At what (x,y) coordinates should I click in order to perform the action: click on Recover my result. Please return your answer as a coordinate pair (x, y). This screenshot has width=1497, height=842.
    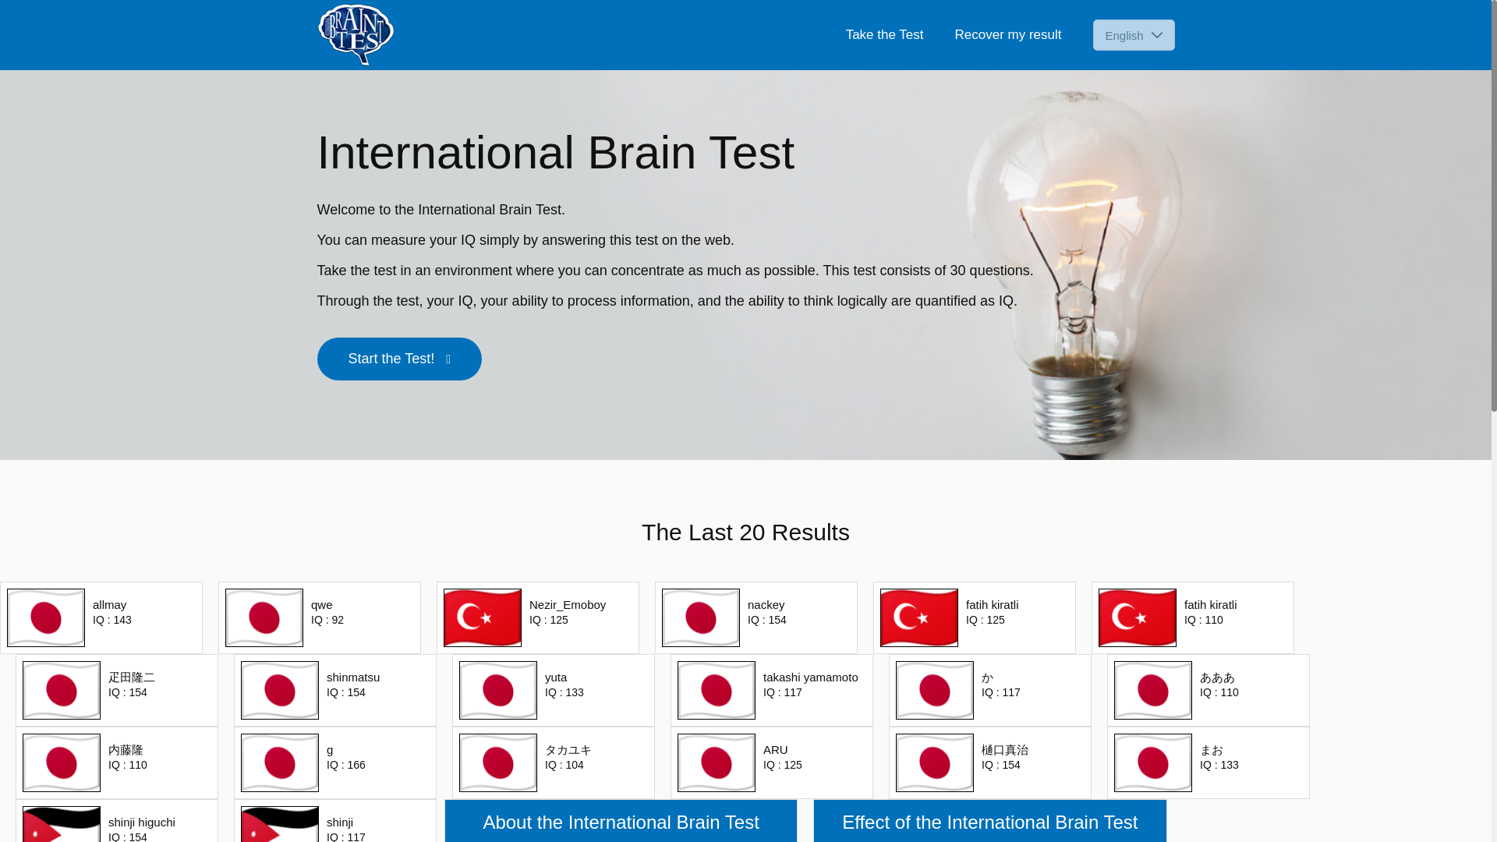
    Looking at the image, I should click on (1007, 34).